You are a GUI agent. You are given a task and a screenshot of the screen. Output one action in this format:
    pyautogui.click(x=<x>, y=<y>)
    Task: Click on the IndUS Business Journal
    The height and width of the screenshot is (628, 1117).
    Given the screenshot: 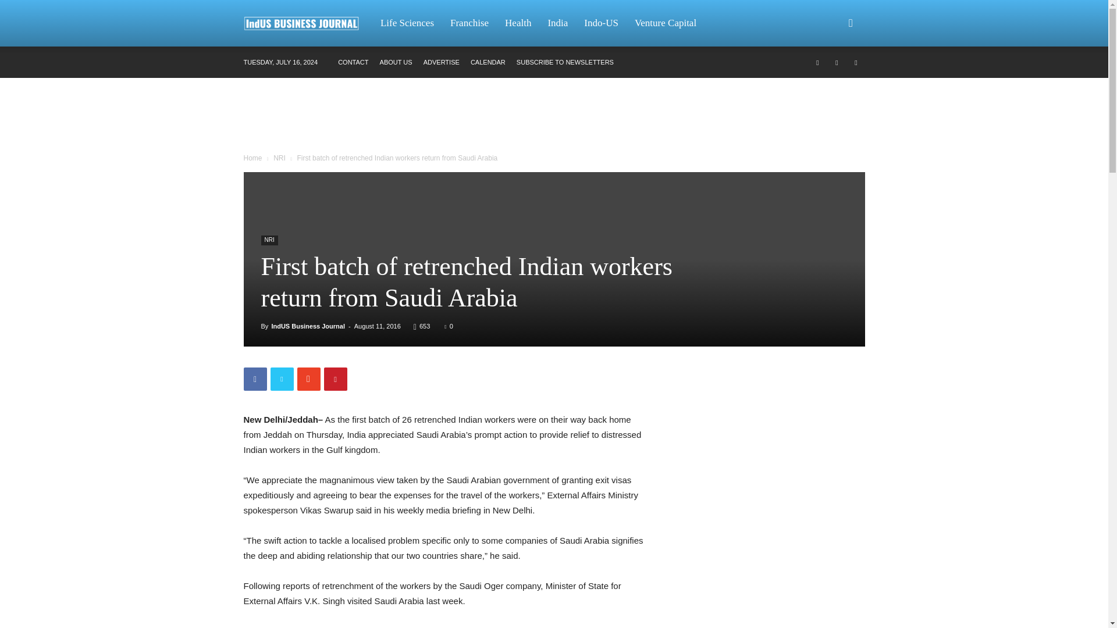 What is the action you would take?
    pyautogui.click(x=307, y=23)
    